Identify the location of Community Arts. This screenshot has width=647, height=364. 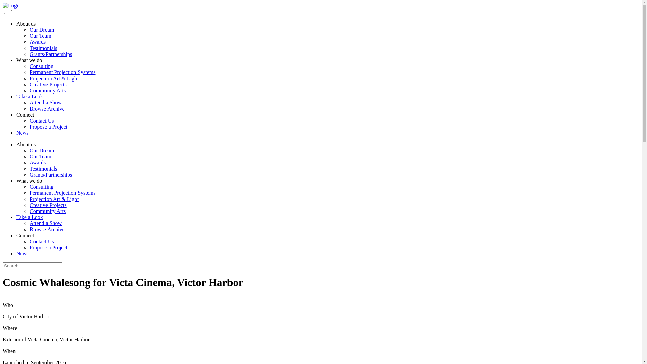
(48, 90).